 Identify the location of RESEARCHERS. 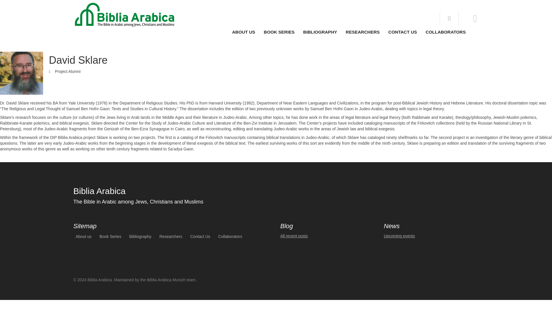
(363, 32).